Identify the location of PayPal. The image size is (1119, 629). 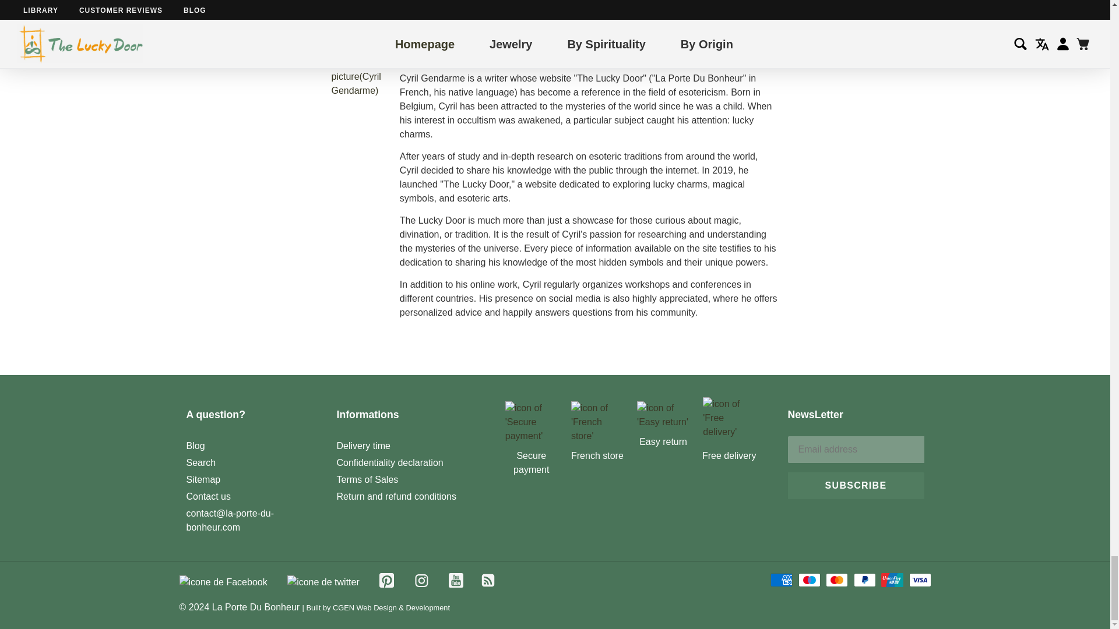
(865, 579).